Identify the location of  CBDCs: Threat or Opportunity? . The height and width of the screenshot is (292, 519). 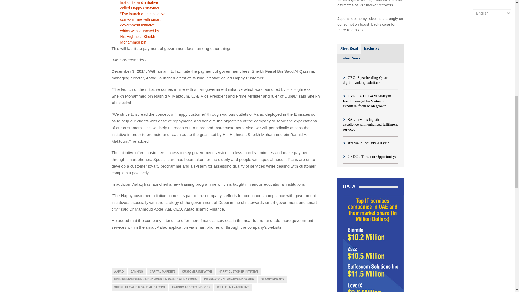
(372, 157).